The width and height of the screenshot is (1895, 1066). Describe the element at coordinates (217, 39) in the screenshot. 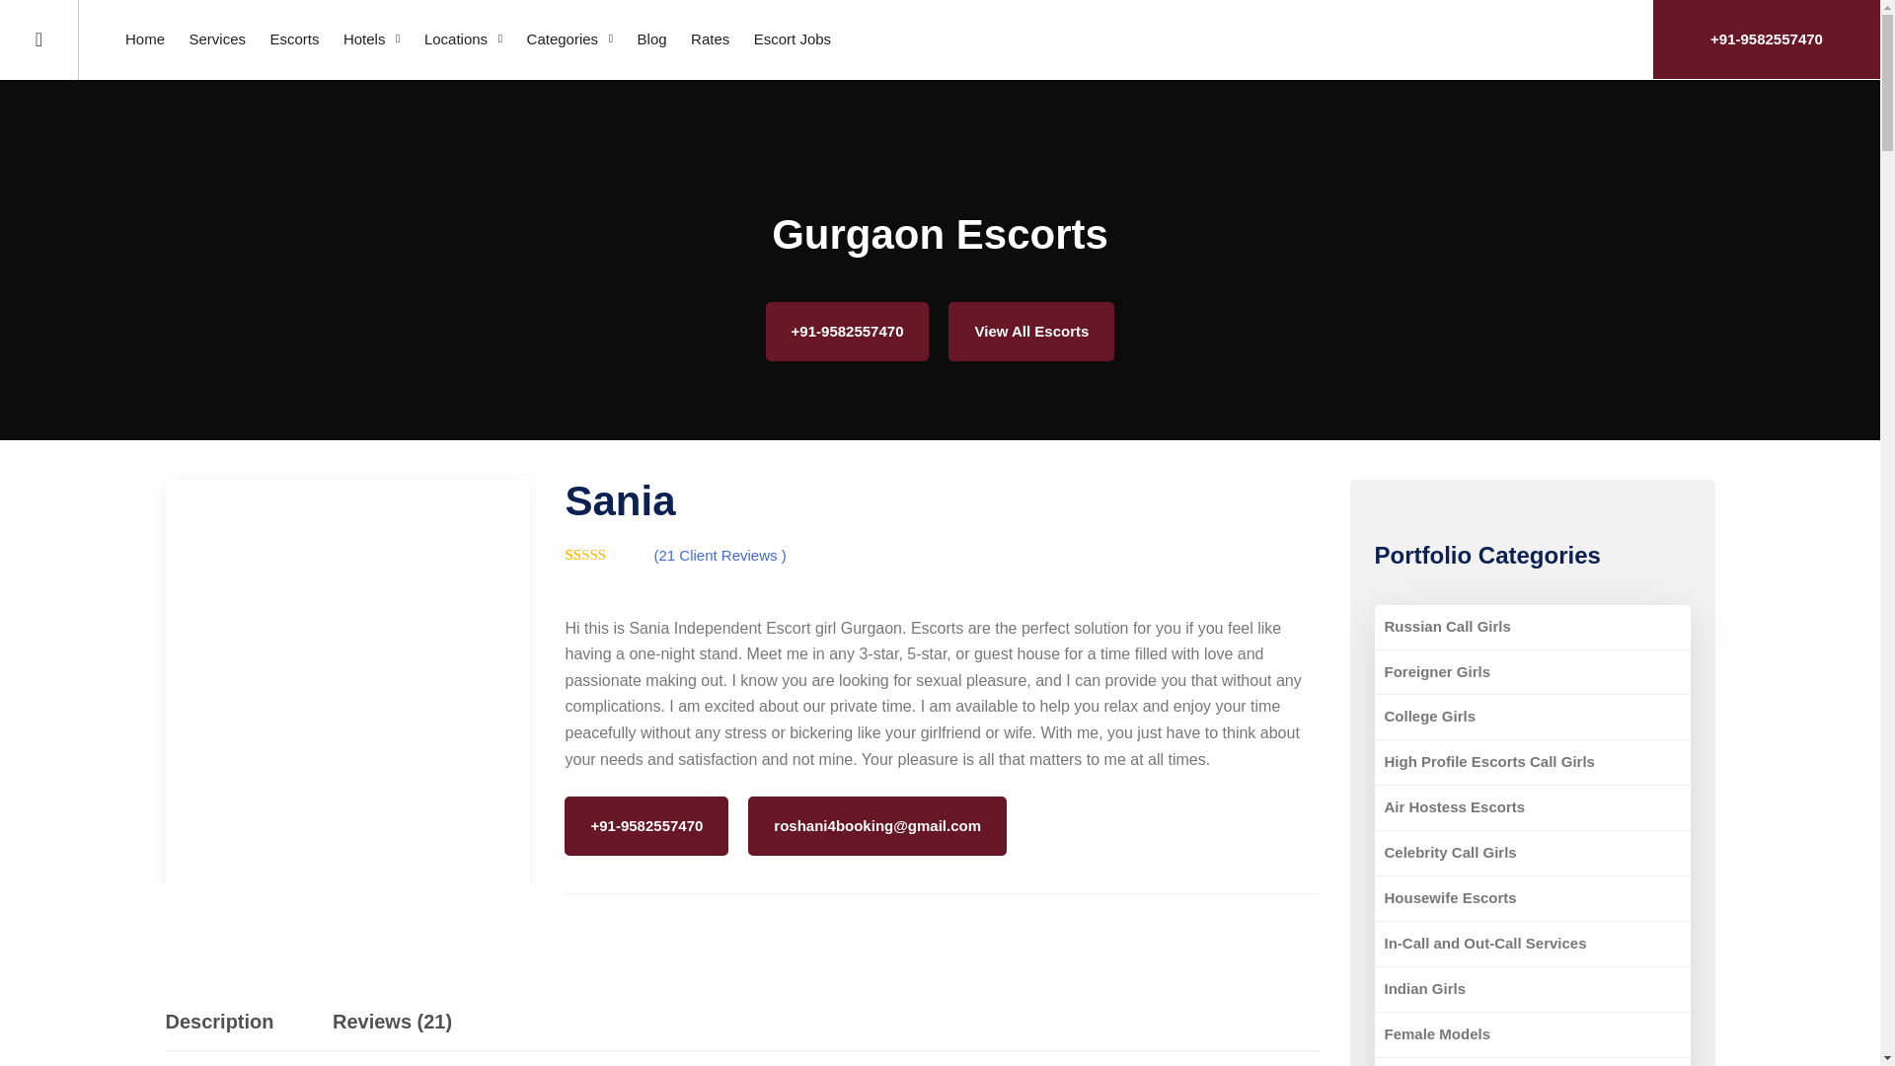

I see `Services` at that location.